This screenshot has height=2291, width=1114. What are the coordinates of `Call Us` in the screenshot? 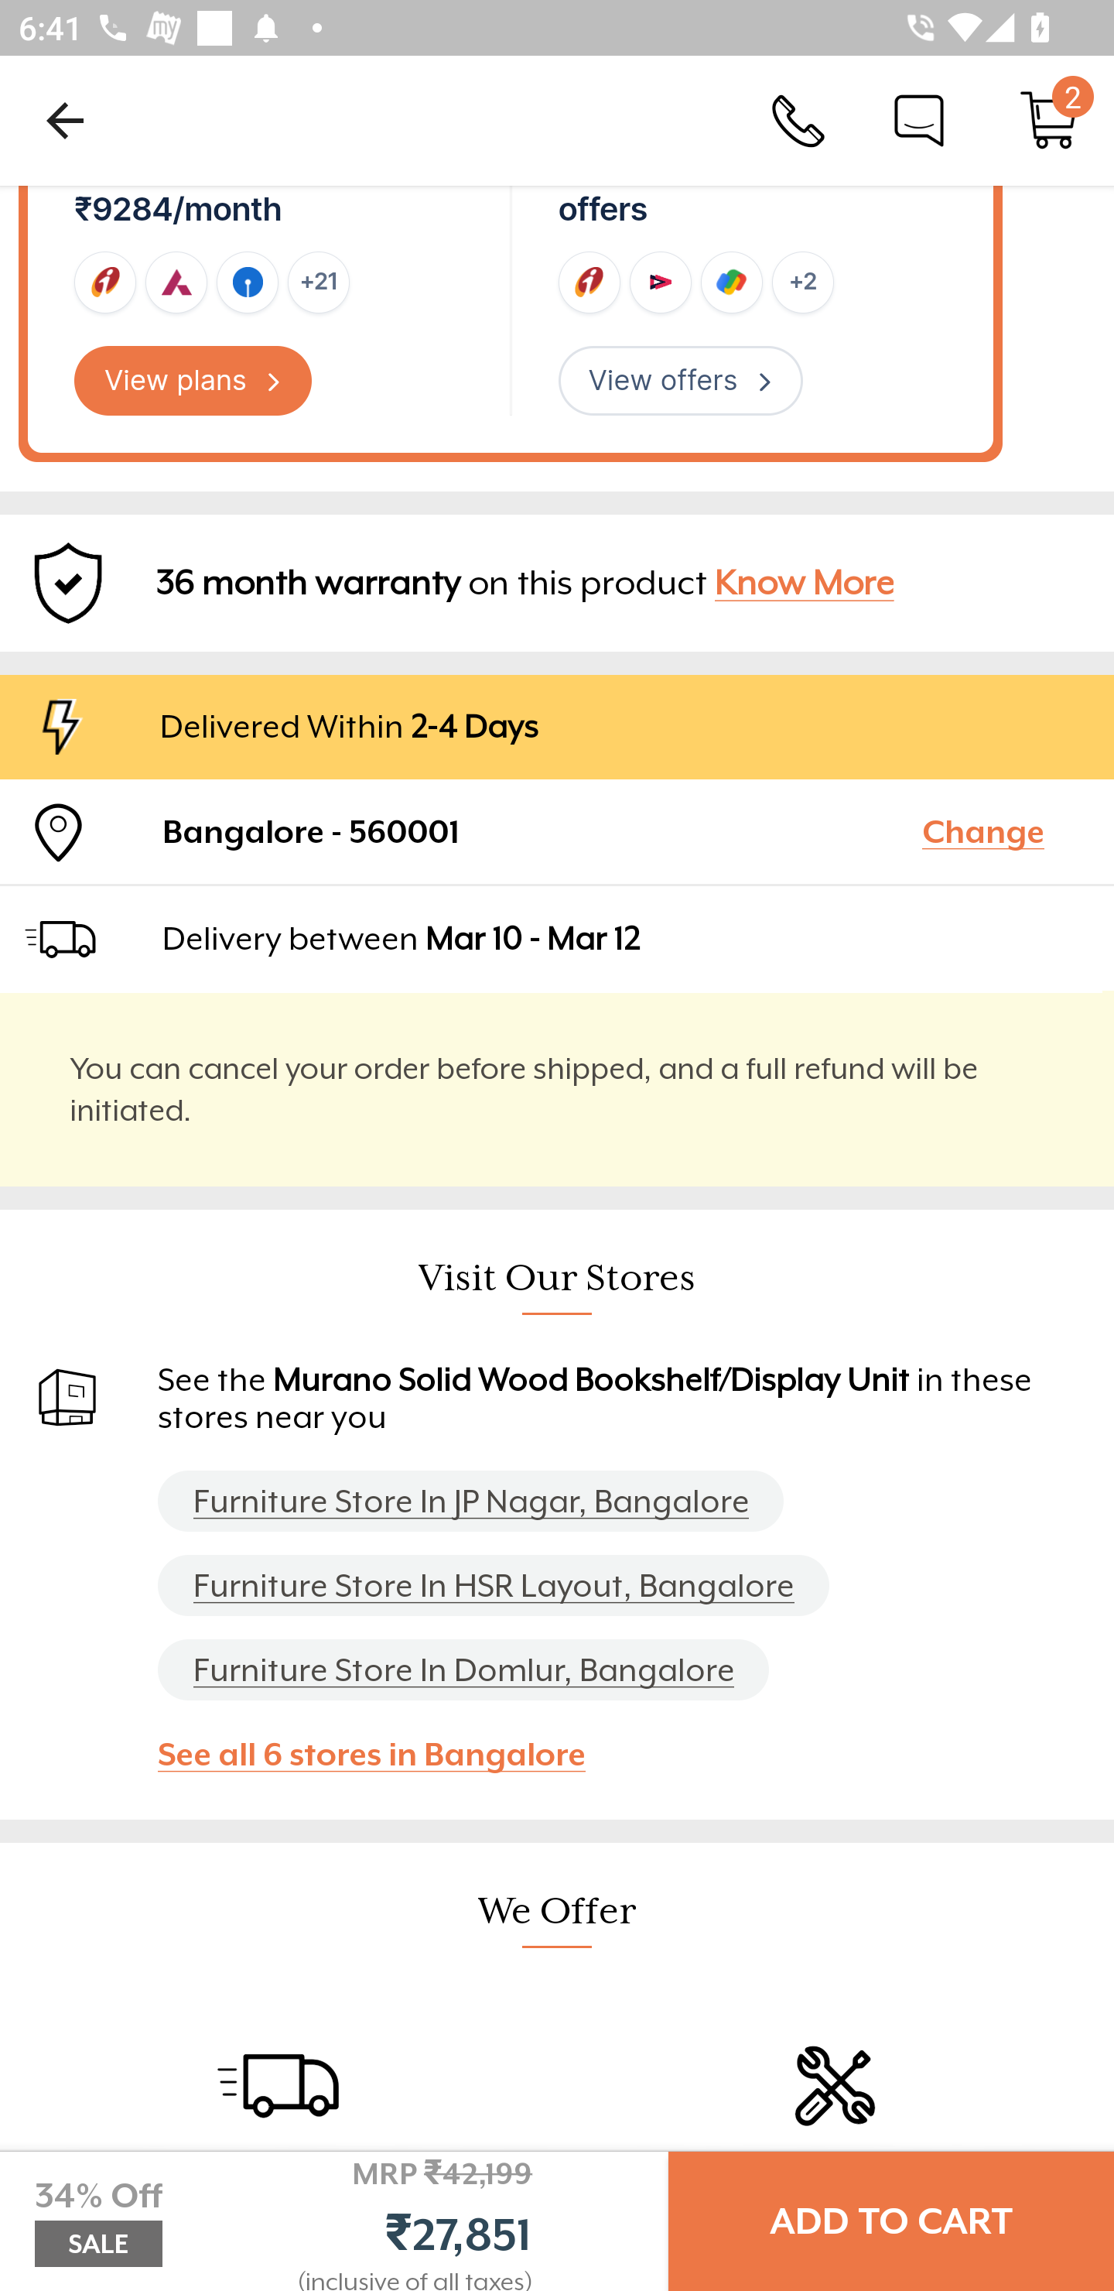 It's located at (798, 119).